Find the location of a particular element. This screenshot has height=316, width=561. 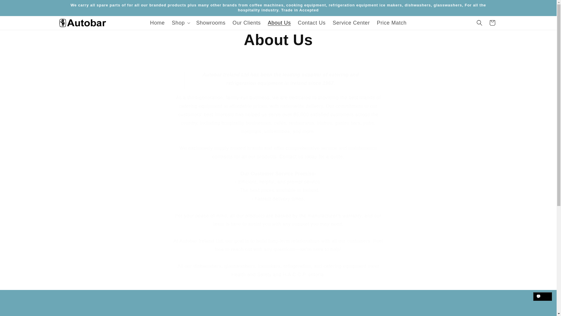

Price Match is located at coordinates (392, 23).